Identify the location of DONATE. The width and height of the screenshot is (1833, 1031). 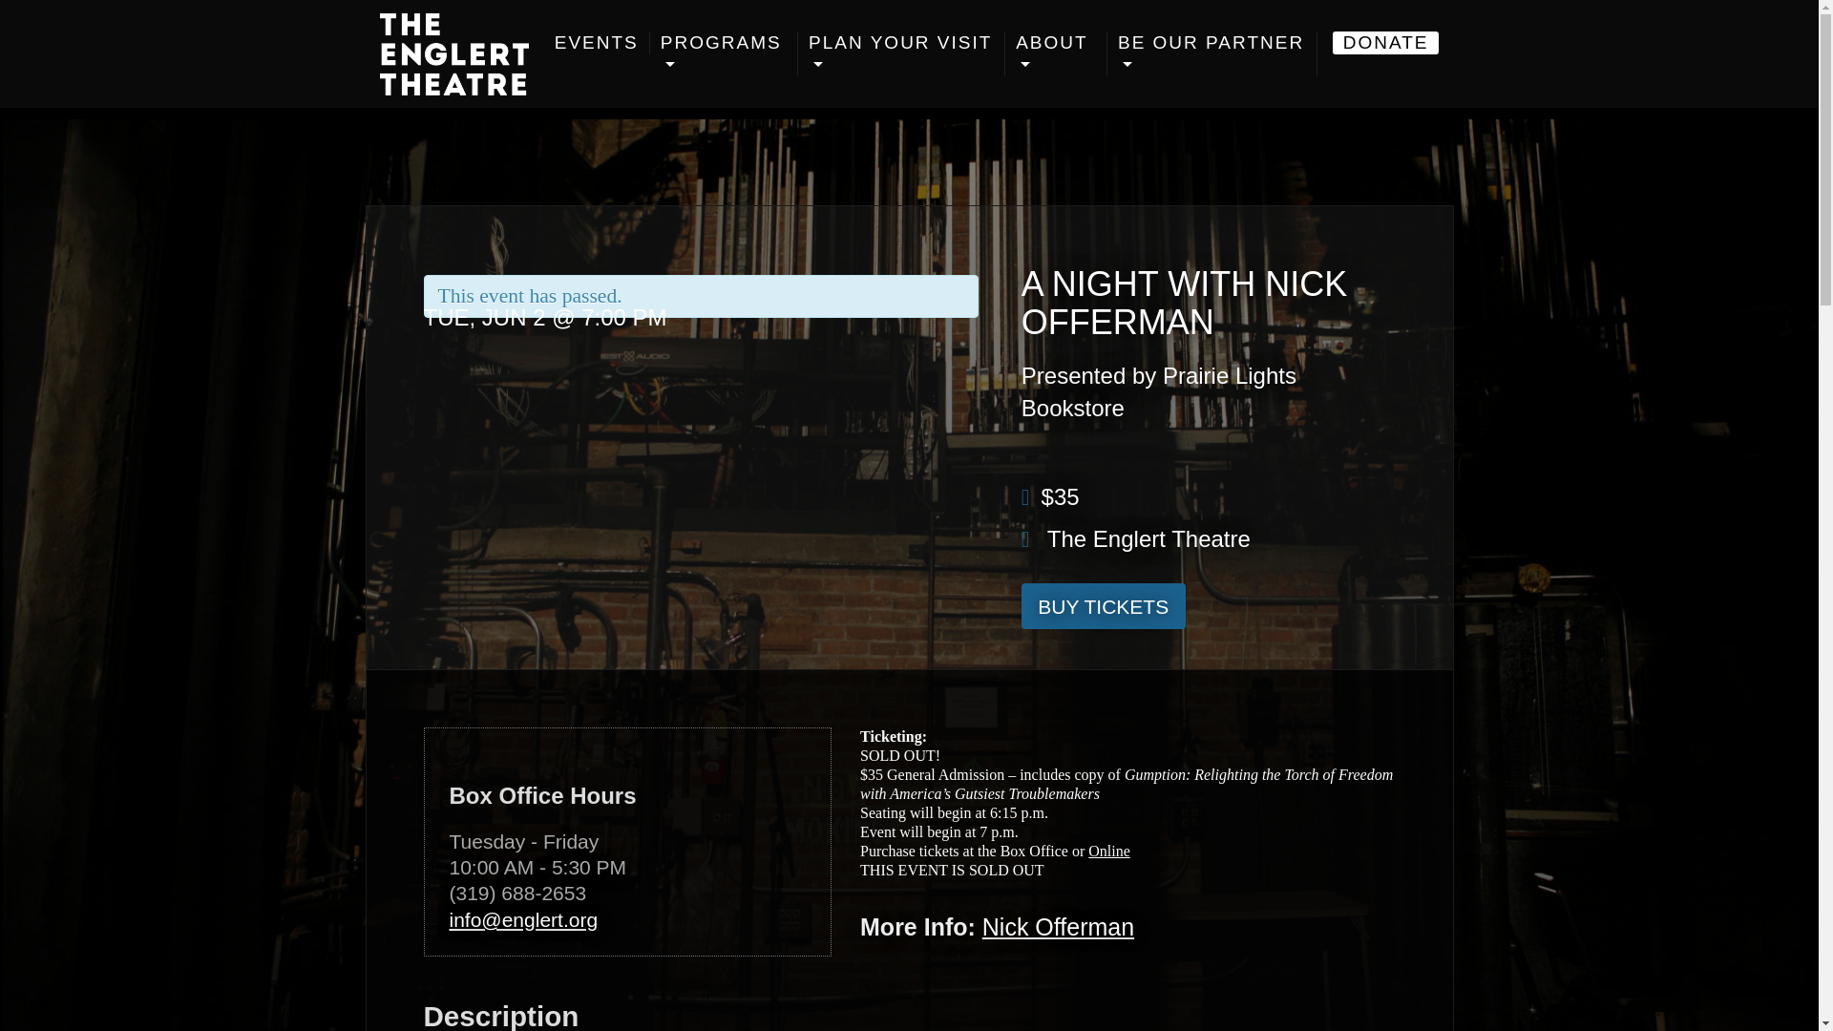
(1385, 43).